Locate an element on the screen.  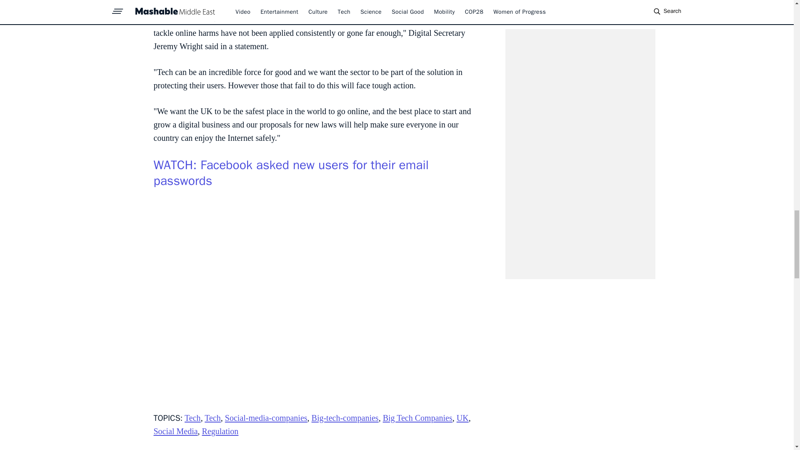
Tech is located at coordinates (212, 418).